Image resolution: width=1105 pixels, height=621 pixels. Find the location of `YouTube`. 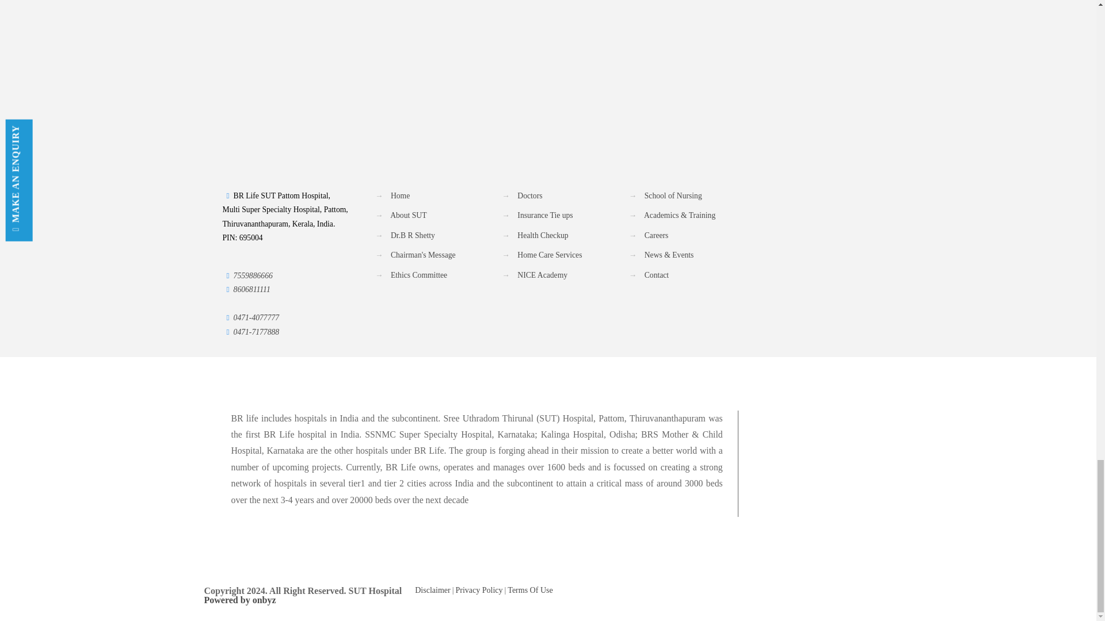

YouTube is located at coordinates (844, 591).